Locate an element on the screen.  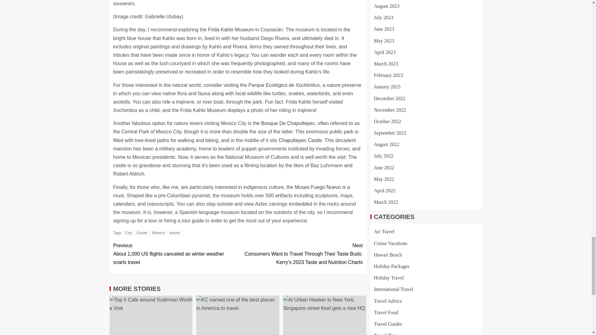
KC named one of the best places in America to travel is located at coordinates (238, 315).